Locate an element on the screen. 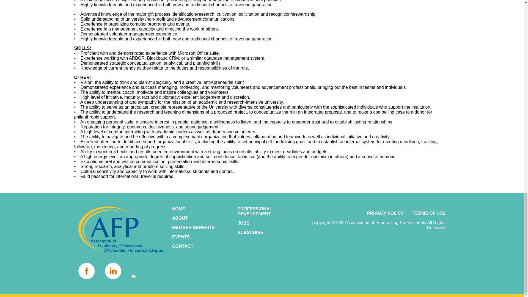 This screenshot has height=297, width=528. PROFESSIONAL DEVELOPMENT is located at coordinates (266, 211).